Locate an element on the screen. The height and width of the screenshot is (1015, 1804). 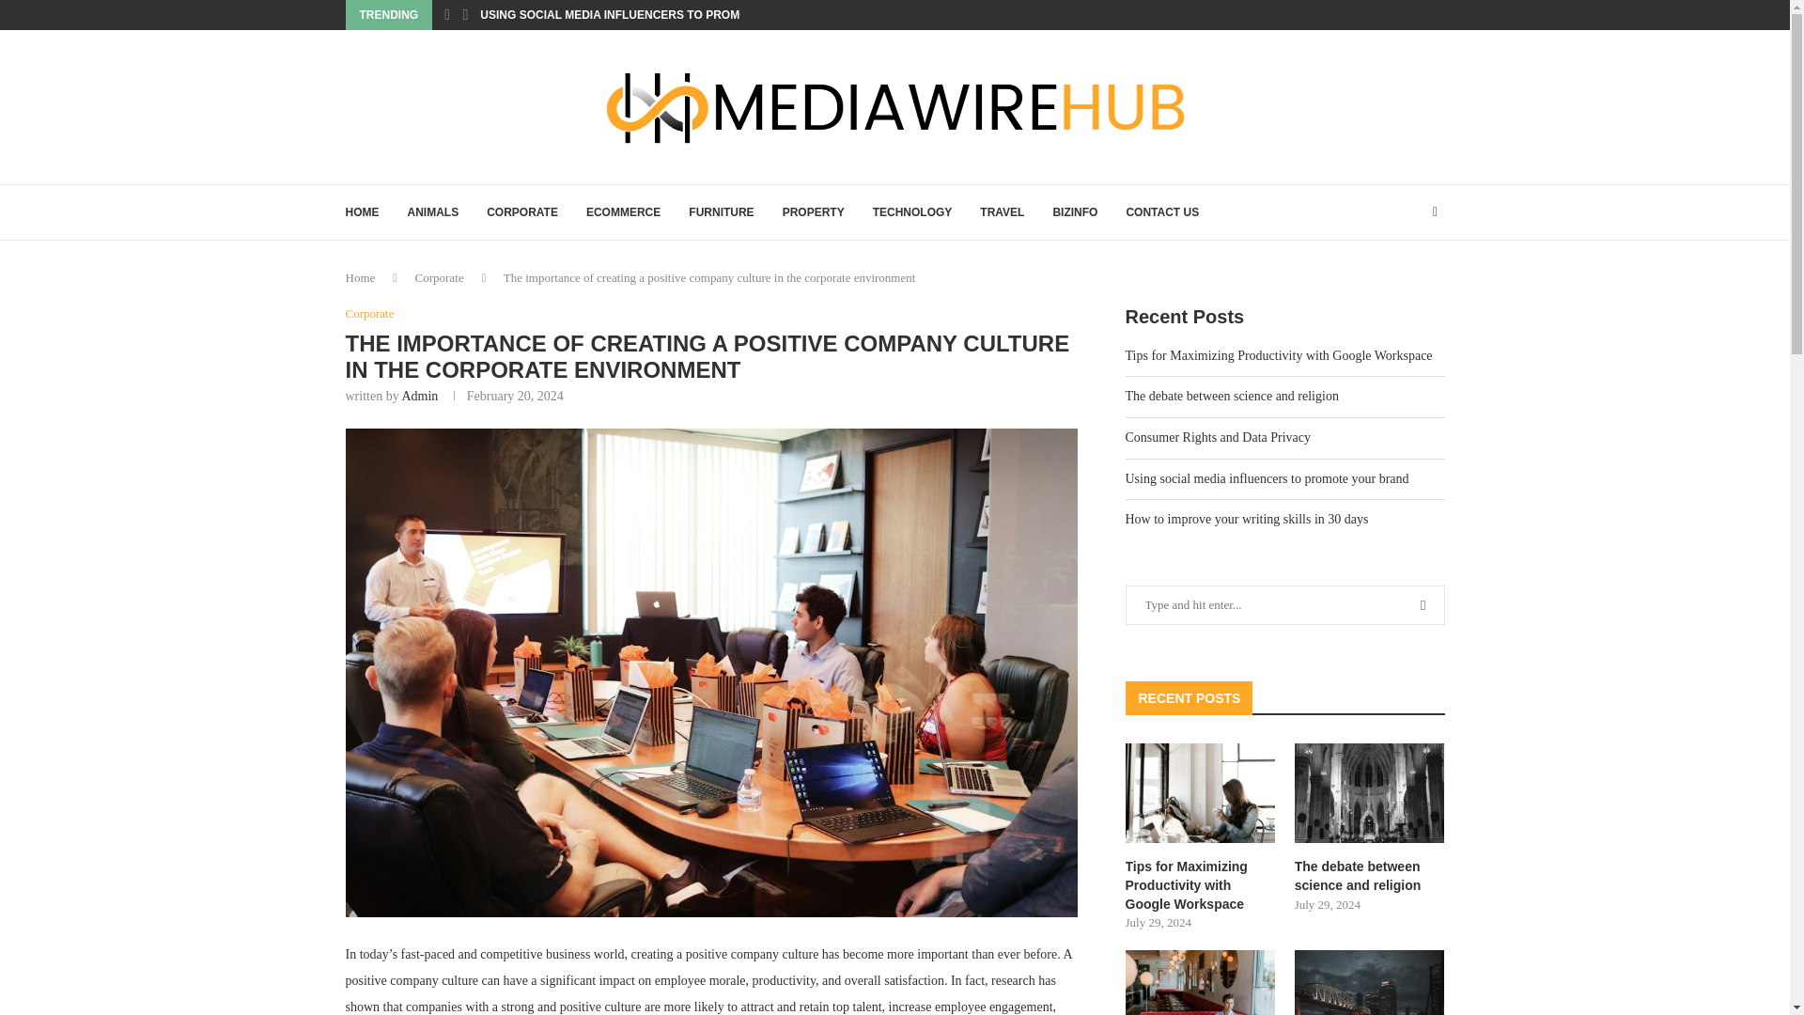
Corporate is located at coordinates (370, 314).